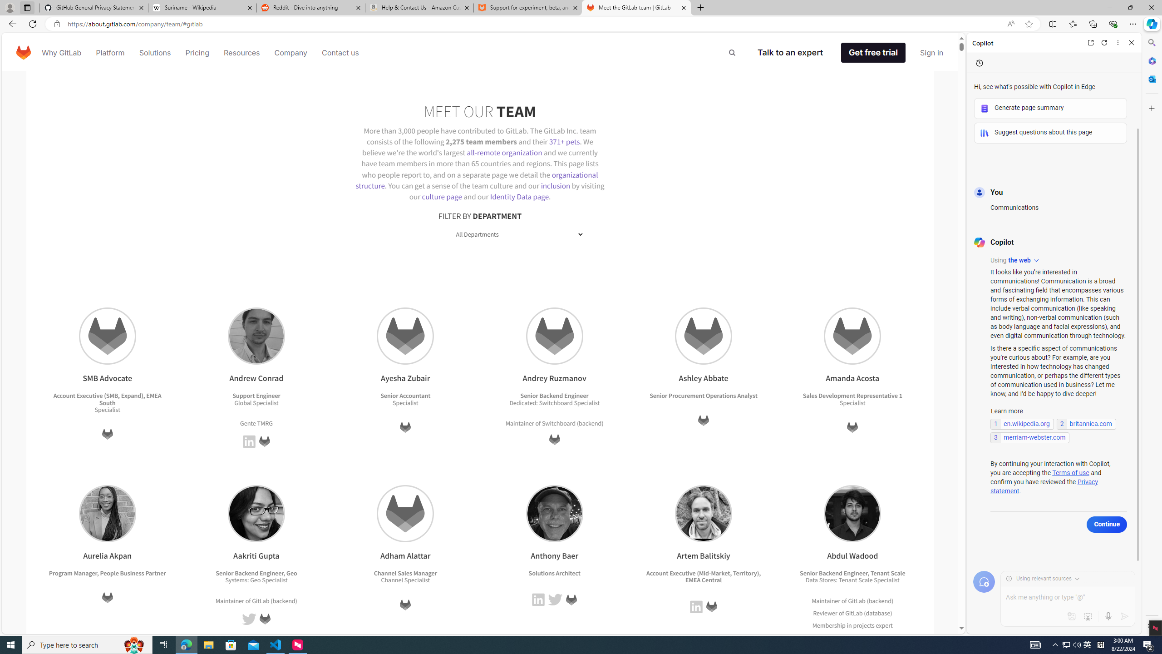 The image size is (1162, 654). I want to click on Account Executive (SMB, Expand), EMEA South, so click(107, 399).